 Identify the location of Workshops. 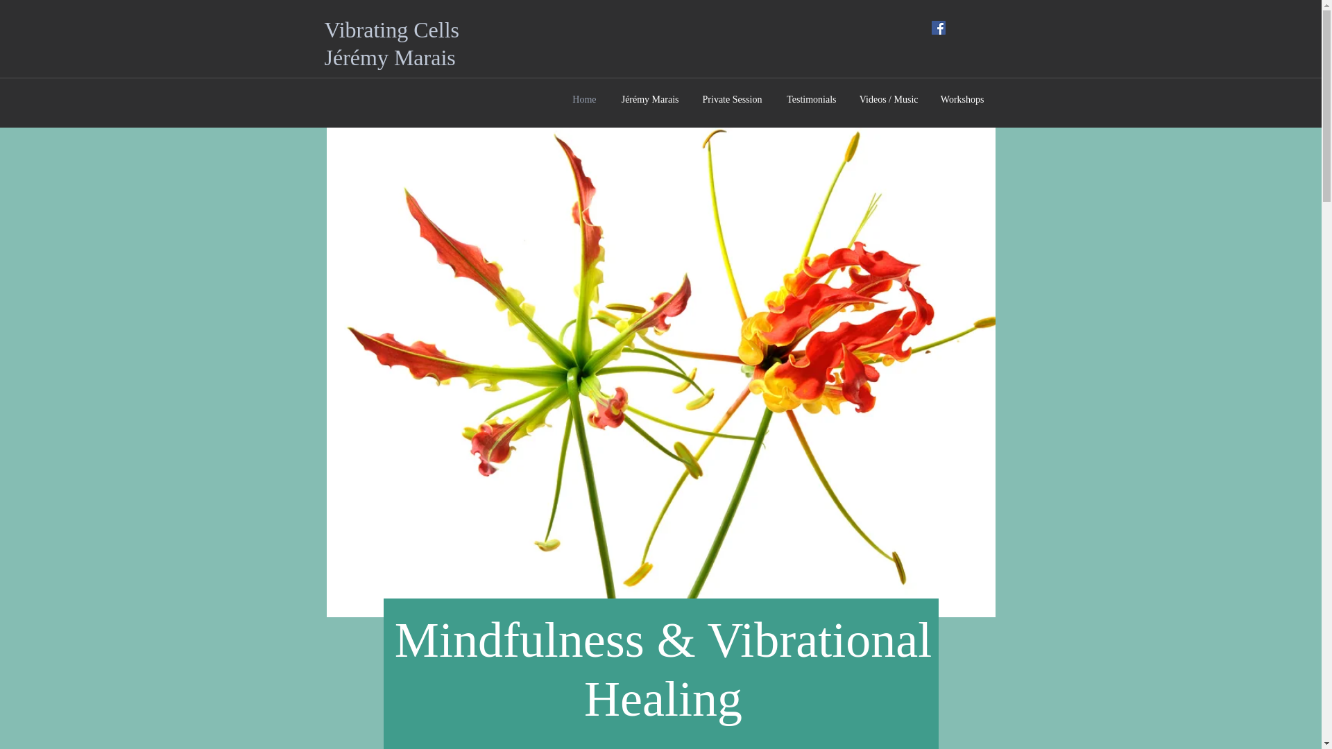
(958, 100).